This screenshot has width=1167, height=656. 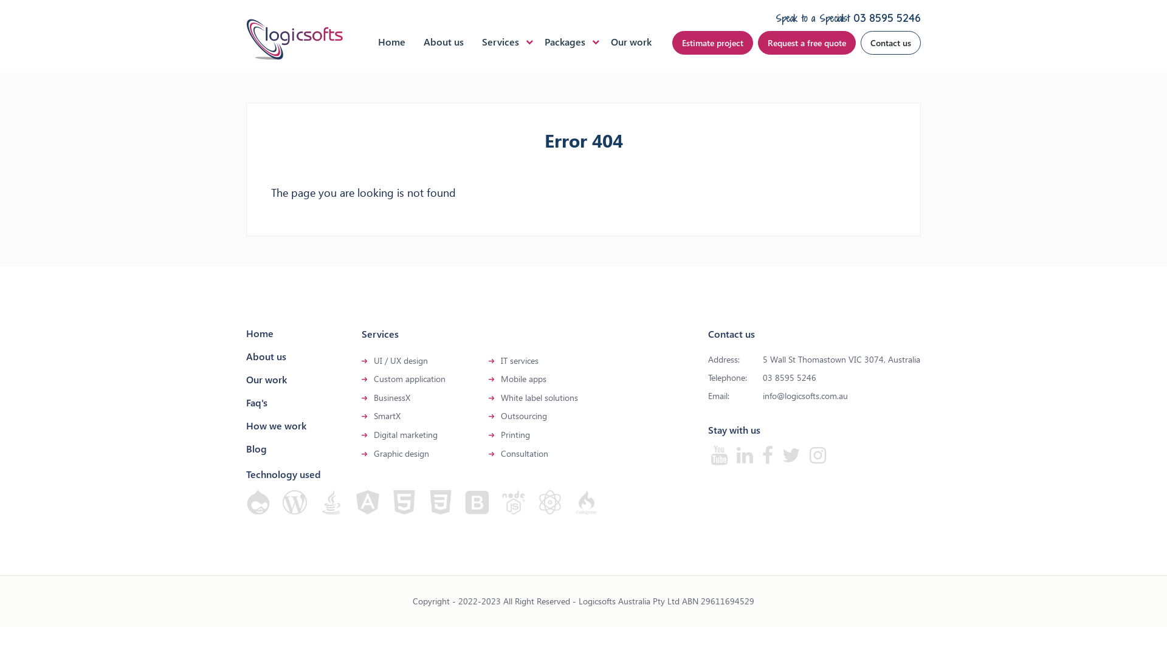 What do you see at coordinates (406, 435) in the screenshot?
I see `Digital marketing` at bounding box center [406, 435].